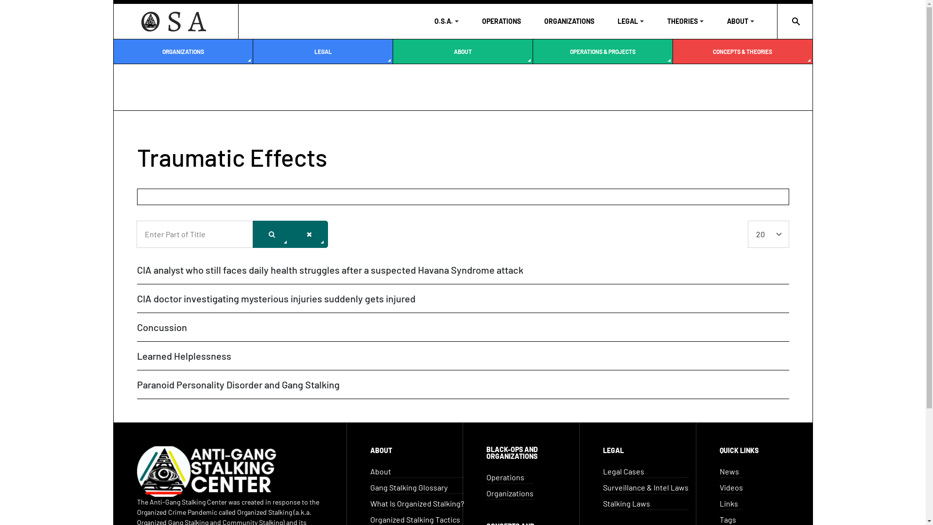  I want to click on LEGAL, so click(630, 21).